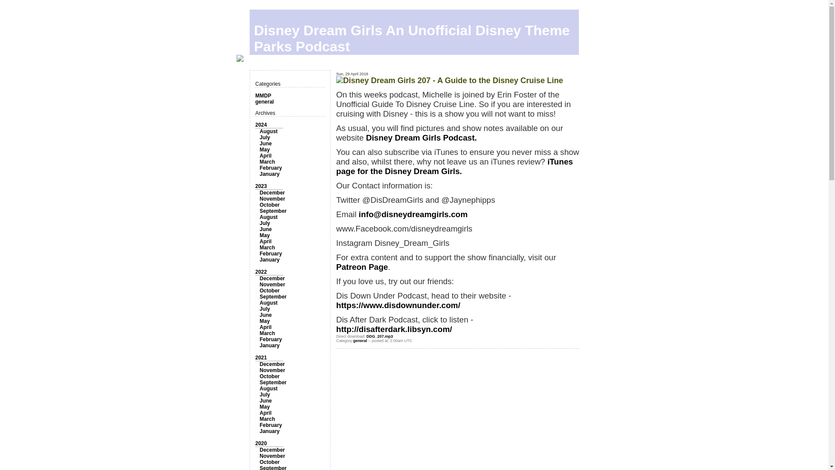 Image resolution: width=835 pixels, height=470 pixels. I want to click on 2021, so click(261, 358).